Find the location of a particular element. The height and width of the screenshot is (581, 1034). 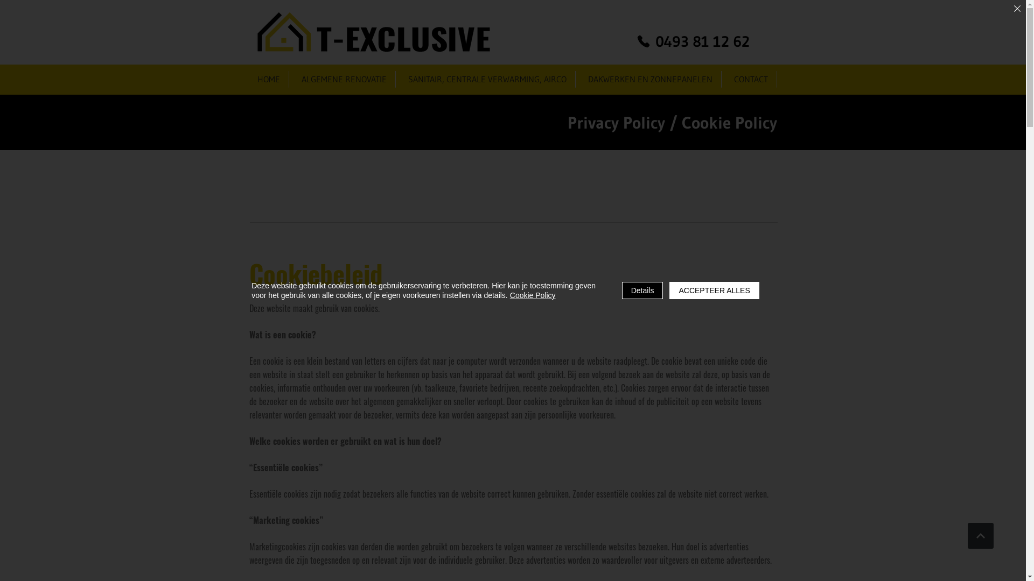

ACCEPTEER ALLES is located at coordinates (714, 290).